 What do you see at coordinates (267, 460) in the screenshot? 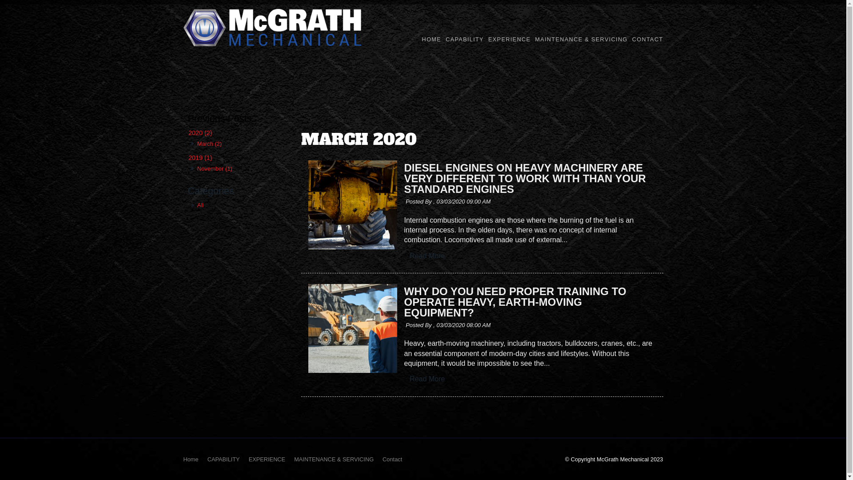
I see `EXPERIENCE` at bounding box center [267, 460].